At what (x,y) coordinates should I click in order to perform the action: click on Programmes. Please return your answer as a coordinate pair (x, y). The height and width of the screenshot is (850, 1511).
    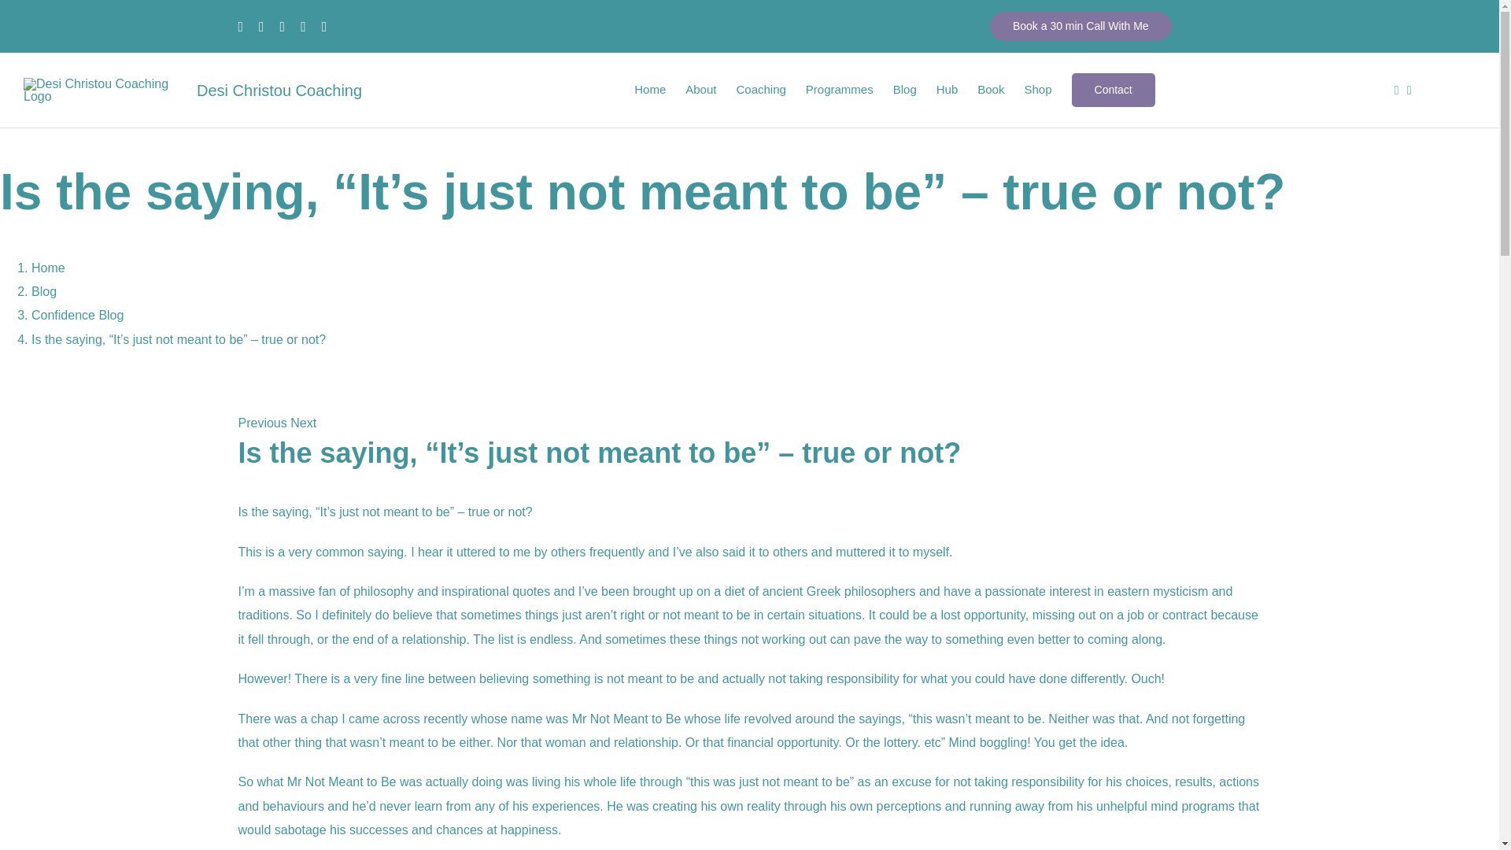
    Looking at the image, I should click on (839, 90).